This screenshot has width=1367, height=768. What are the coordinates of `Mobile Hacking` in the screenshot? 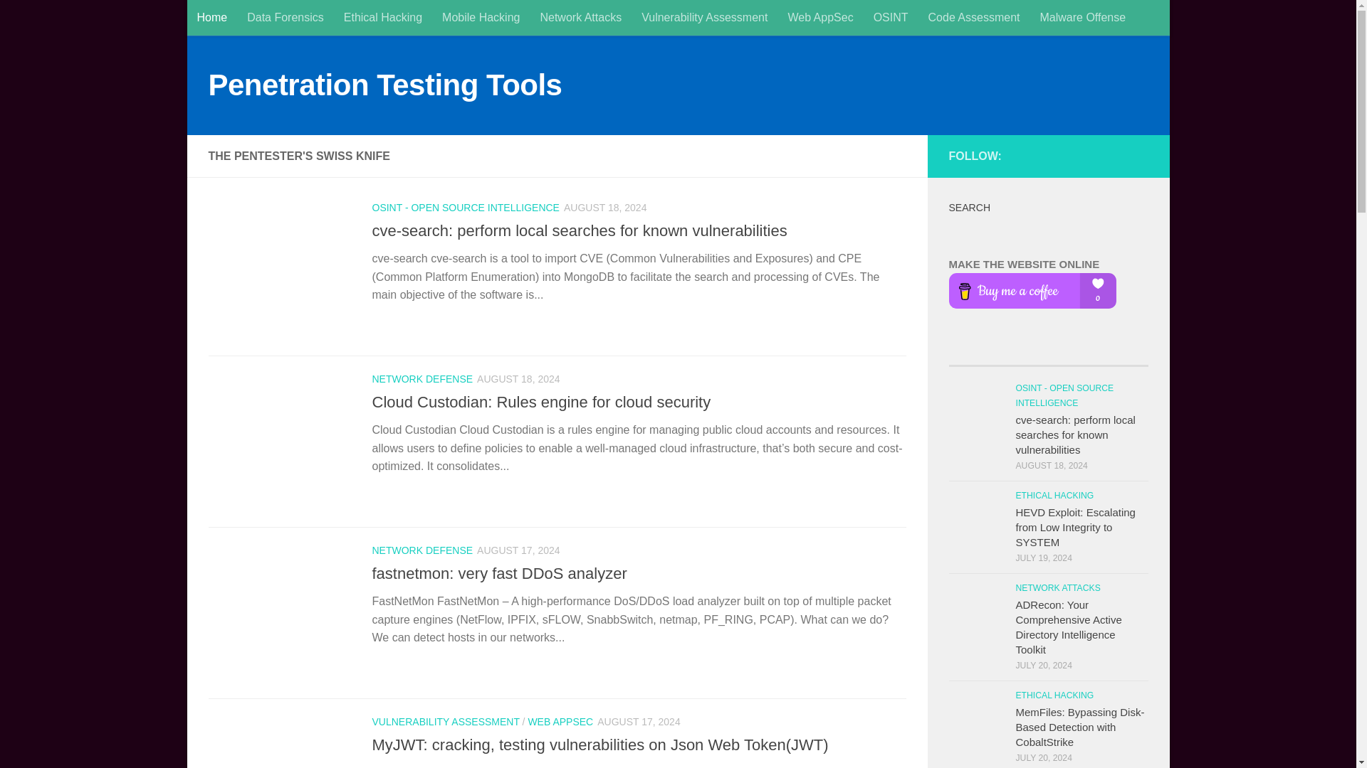 It's located at (481, 17).